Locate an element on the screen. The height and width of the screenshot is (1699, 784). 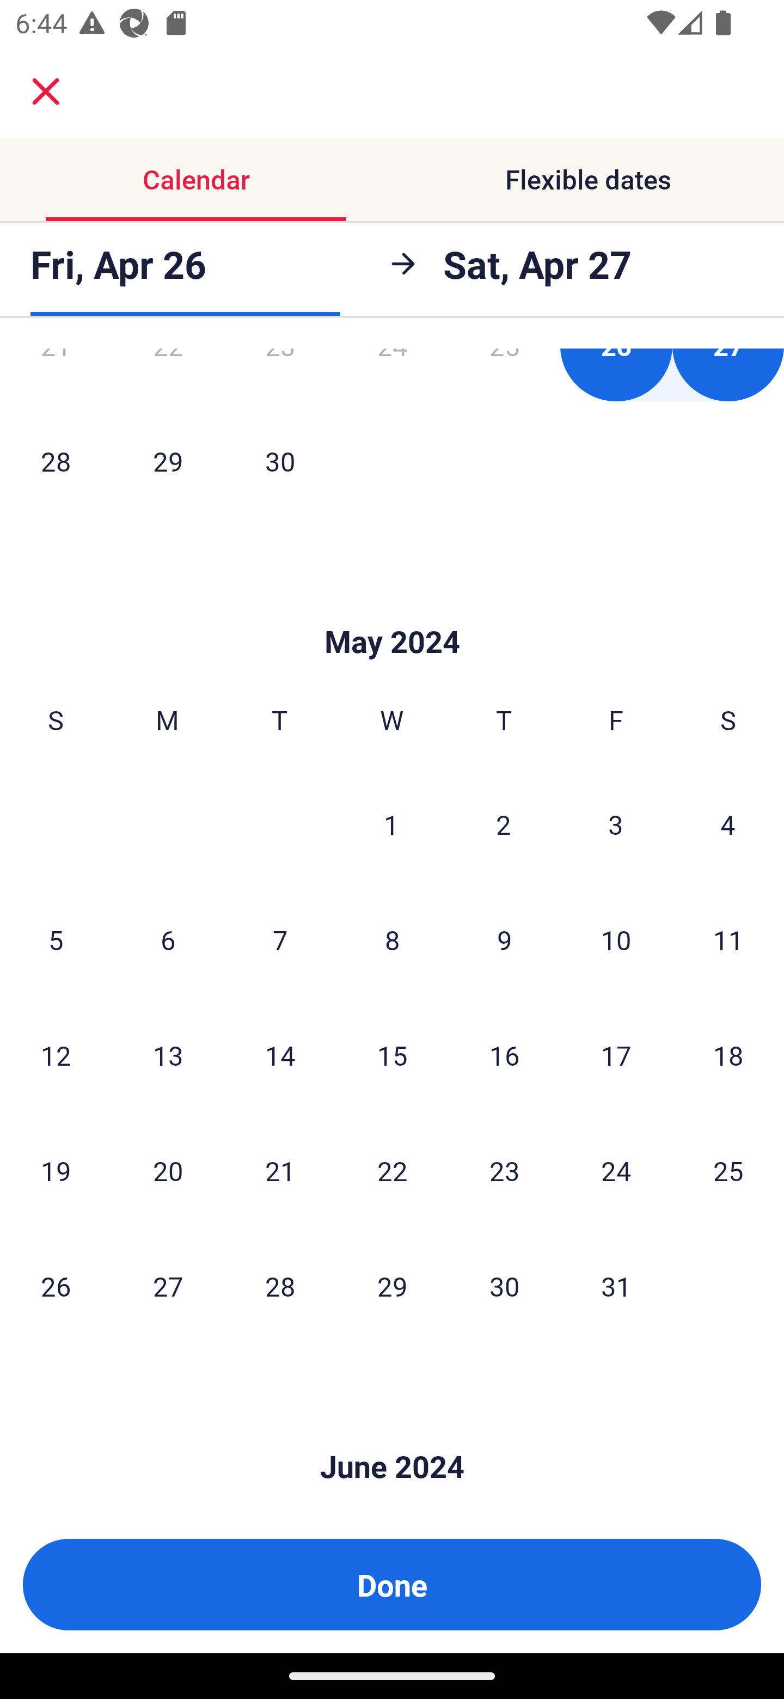
18 Saturday, May 18, 2024 is located at coordinates (728, 1055).